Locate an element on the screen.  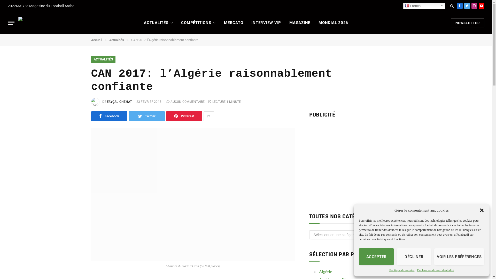
NEWSLETTER is located at coordinates (468, 23).